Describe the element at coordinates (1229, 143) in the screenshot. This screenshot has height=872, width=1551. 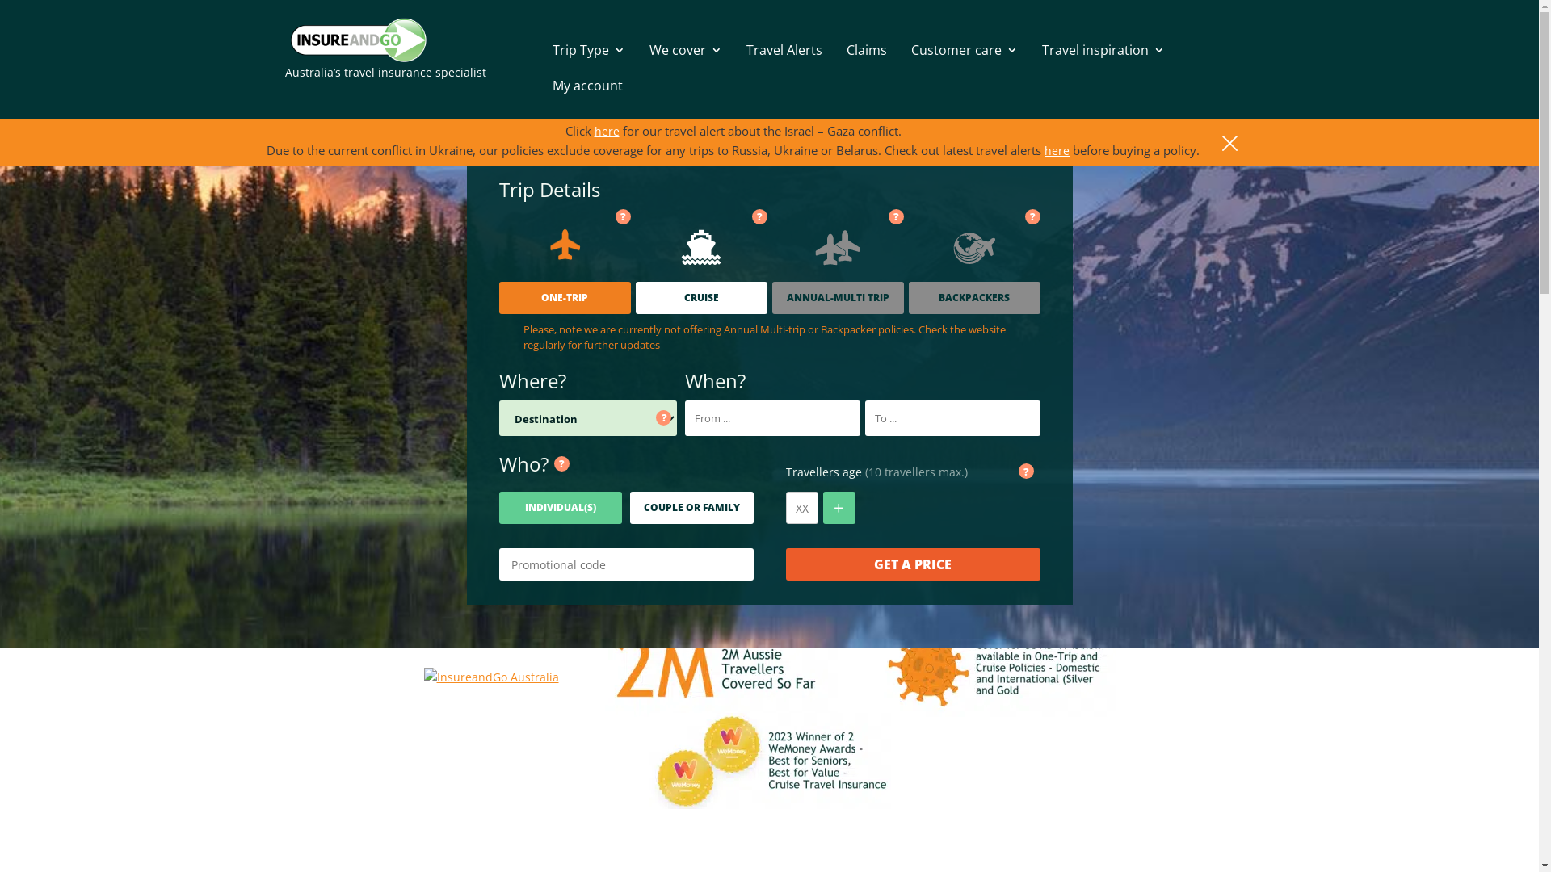
I see `close_tcm1005-493407` at that location.